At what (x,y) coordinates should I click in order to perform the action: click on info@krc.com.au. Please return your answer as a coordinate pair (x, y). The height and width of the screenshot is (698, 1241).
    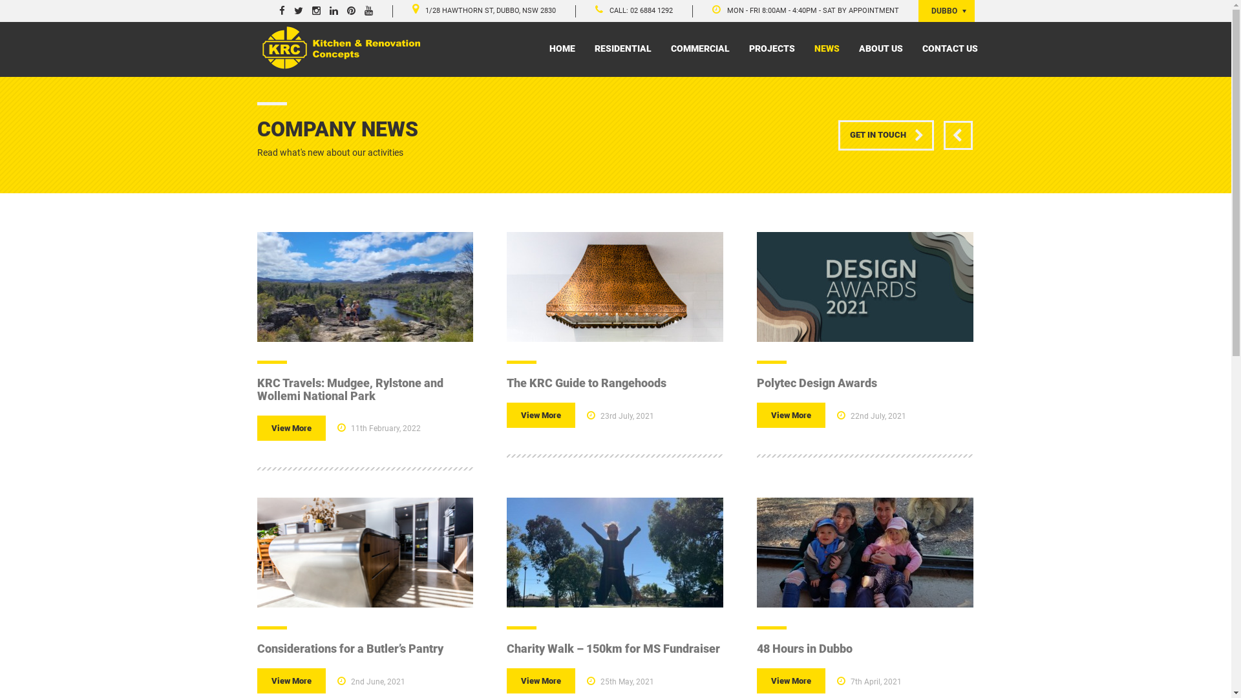
    Looking at the image, I should click on (542, 564).